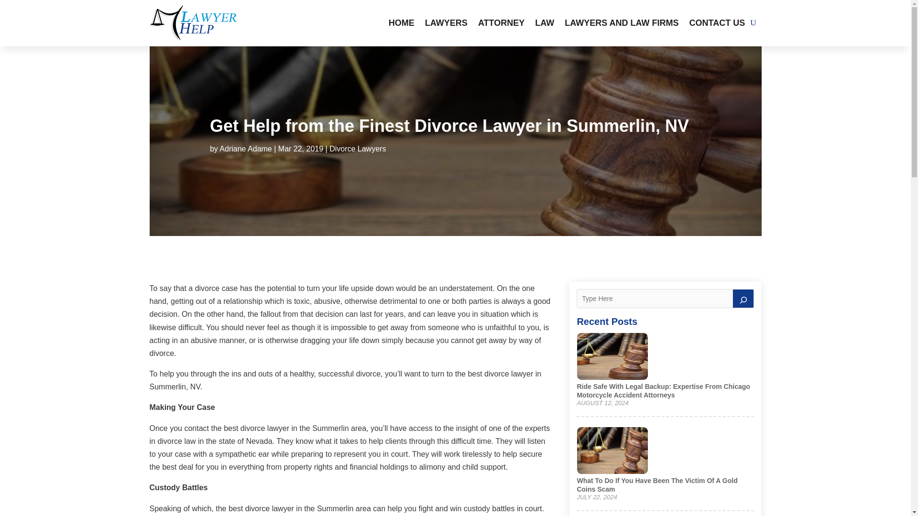 The image size is (918, 516). What do you see at coordinates (501, 23) in the screenshot?
I see `ATTORNEY` at bounding box center [501, 23].